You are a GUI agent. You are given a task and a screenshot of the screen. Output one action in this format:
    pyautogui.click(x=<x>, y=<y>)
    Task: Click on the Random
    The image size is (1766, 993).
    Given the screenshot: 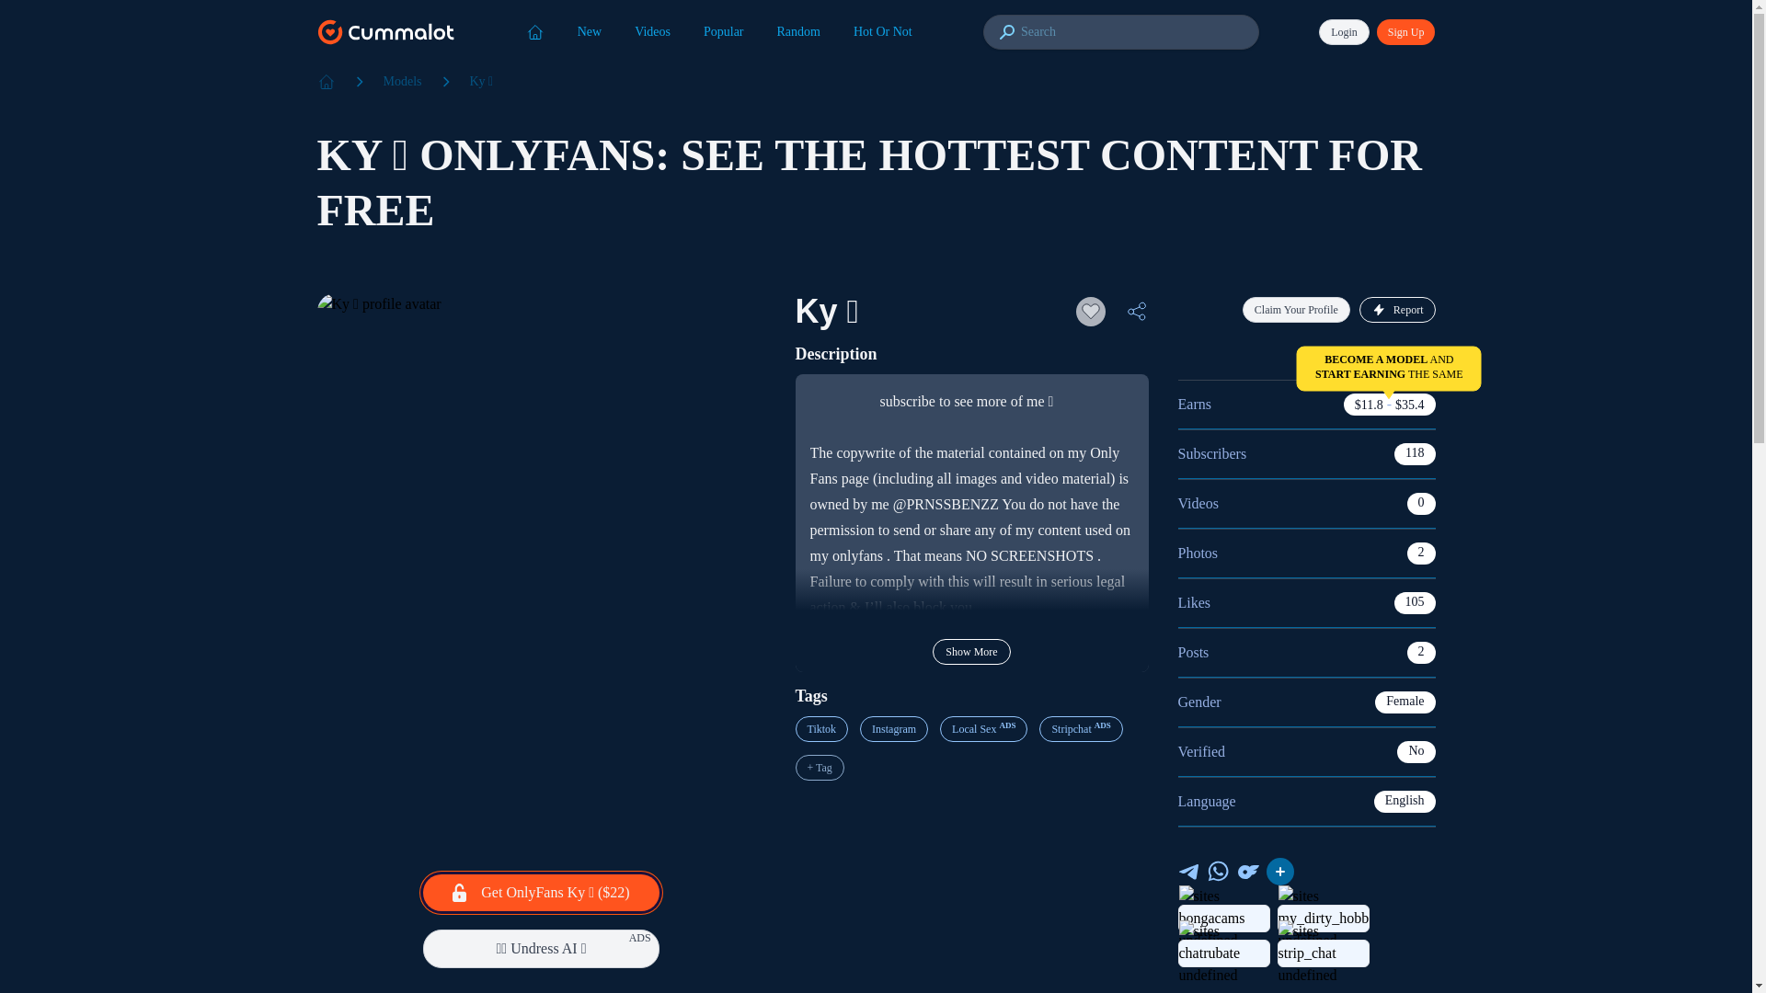 What is the action you would take?
    pyautogui.click(x=798, y=31)
    